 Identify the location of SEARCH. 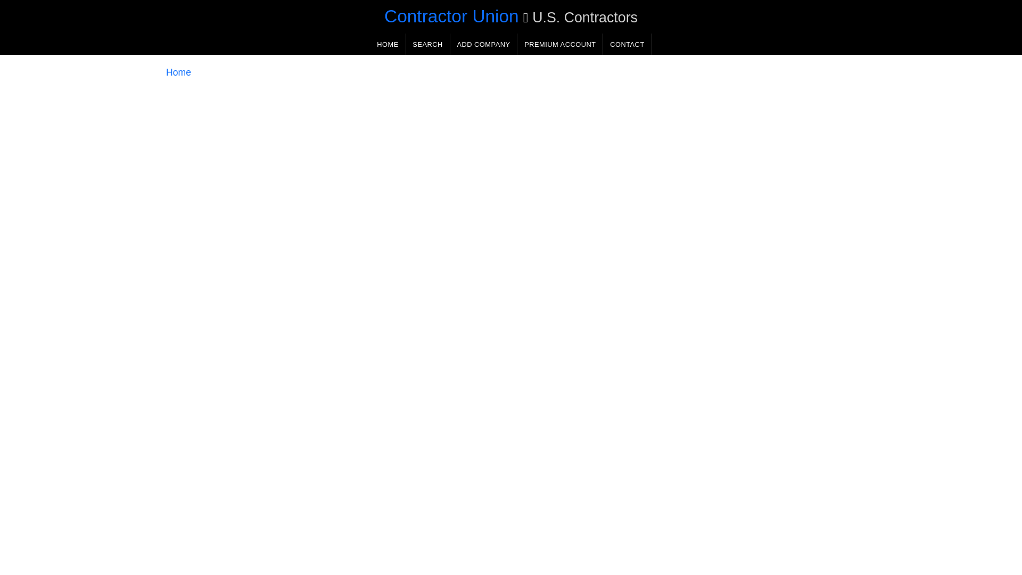
(427, 44).